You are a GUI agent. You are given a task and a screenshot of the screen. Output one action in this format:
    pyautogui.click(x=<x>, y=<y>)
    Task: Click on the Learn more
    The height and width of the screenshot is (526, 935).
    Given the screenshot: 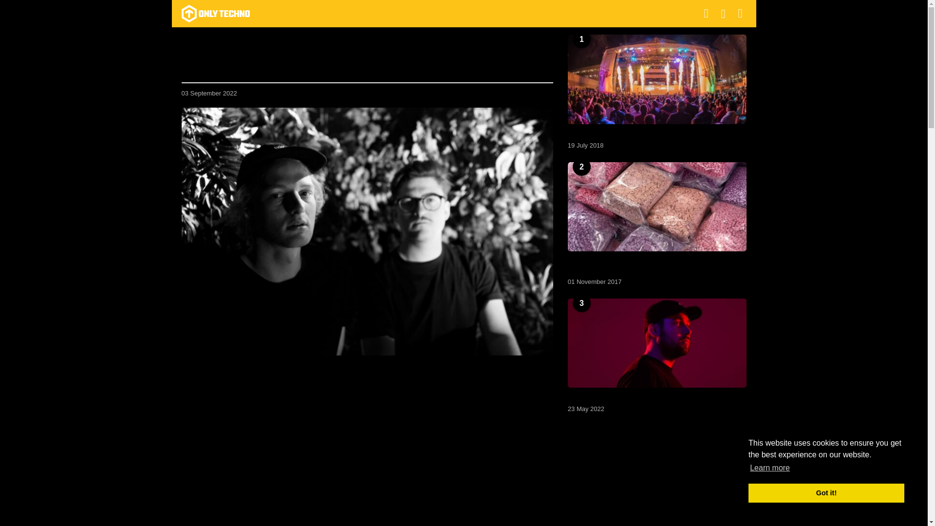 What is the action you would take?
    pyautogui.click(x=769, y=468)
    